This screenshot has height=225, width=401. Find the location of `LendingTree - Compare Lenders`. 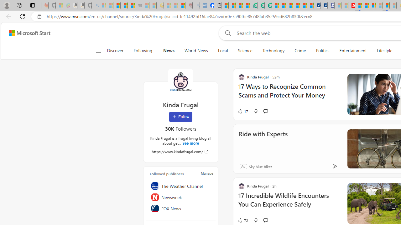

LendingTree - Compare Lenders is located at coordinates (253, 6).